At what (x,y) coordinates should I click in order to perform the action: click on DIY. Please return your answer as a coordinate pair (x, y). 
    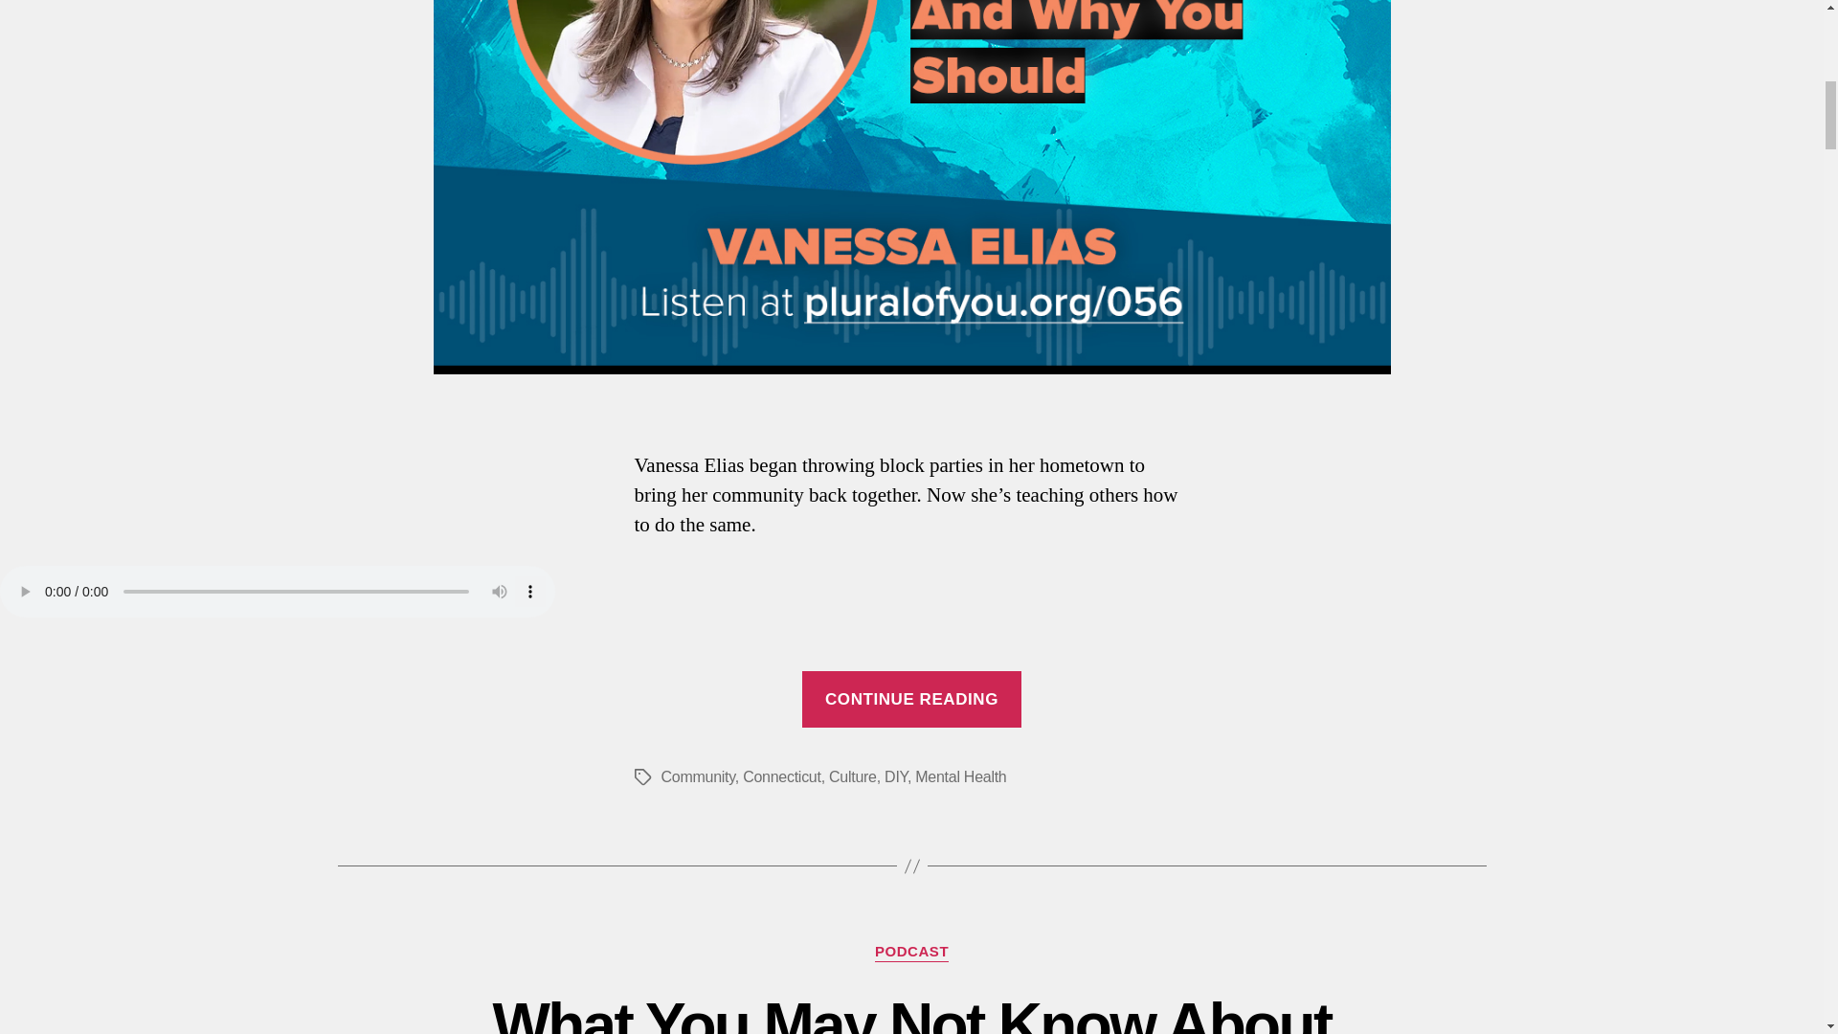
    Looking at the image, I should click on (896, 776).